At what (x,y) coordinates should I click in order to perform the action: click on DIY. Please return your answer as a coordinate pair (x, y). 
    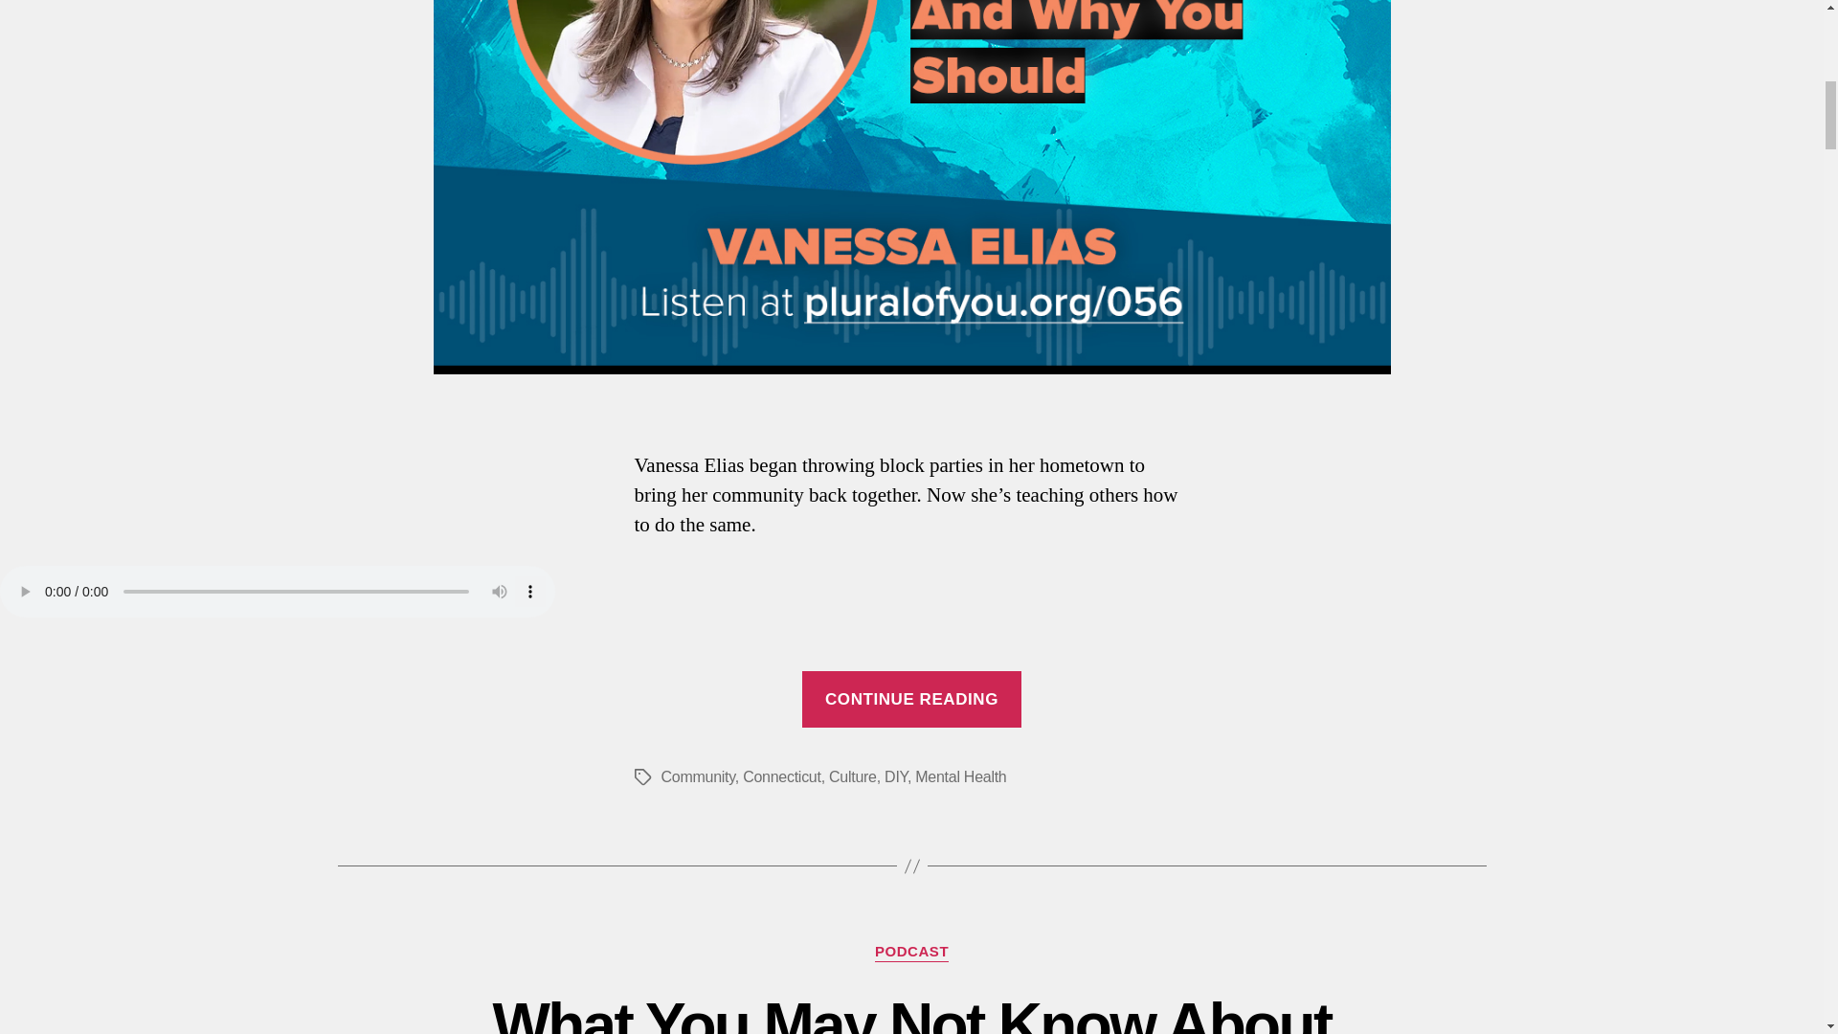
    Looking at the image, I should click on (896, 776).